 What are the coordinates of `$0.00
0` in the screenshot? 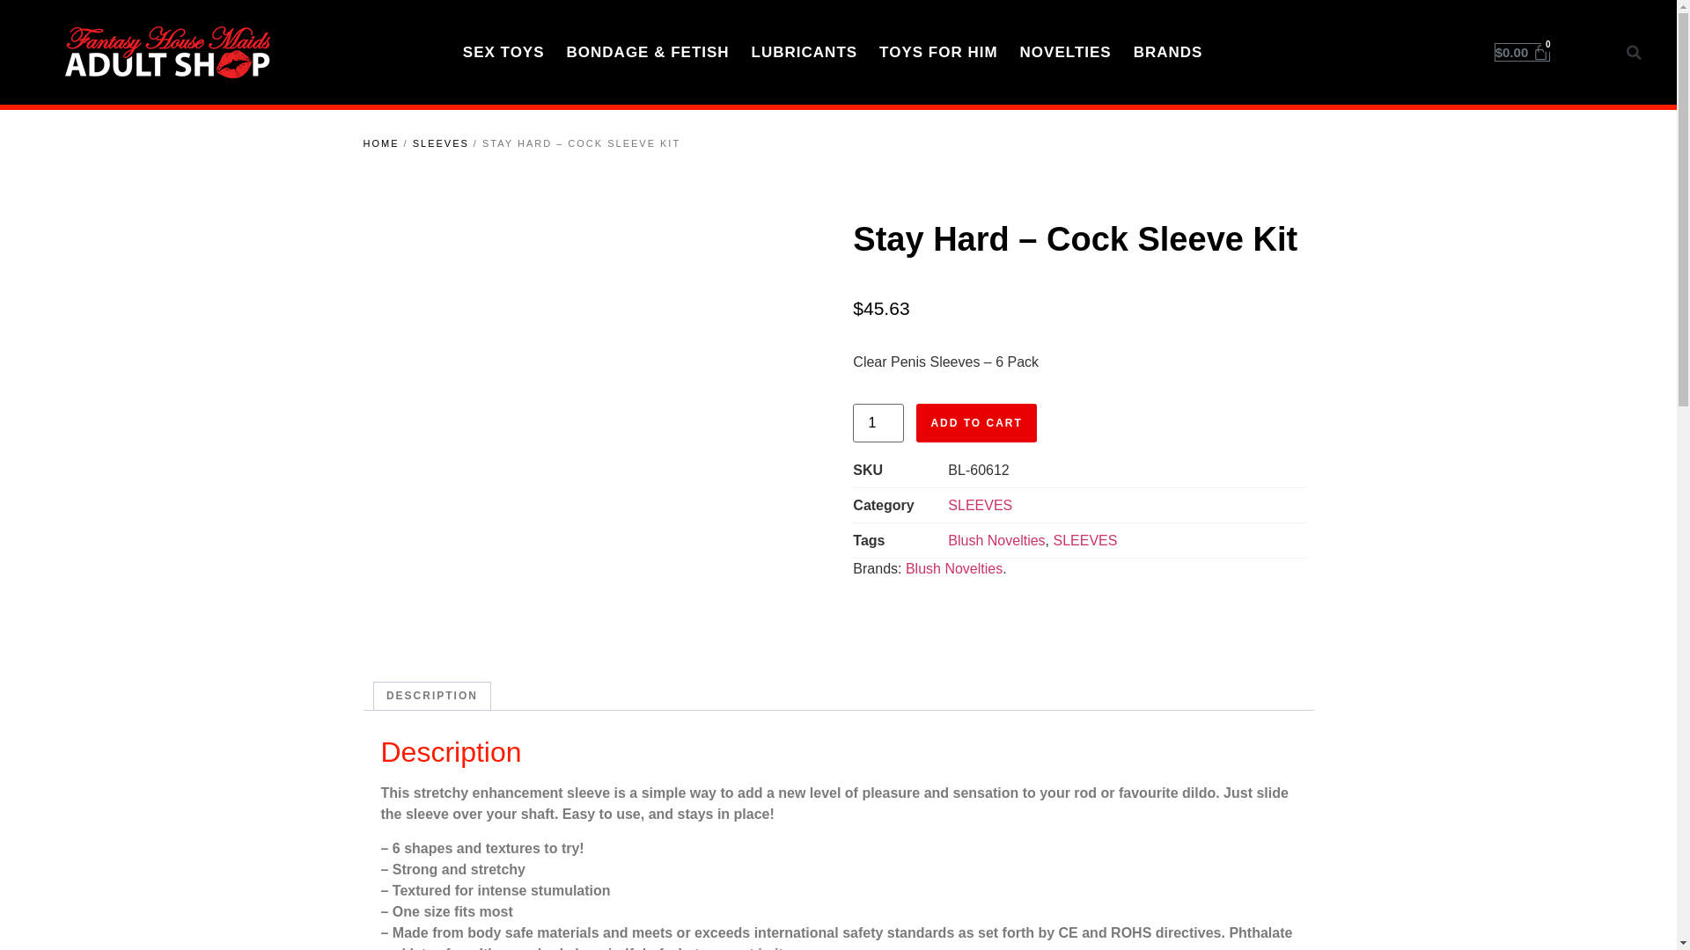 It's located at (1523, 53).